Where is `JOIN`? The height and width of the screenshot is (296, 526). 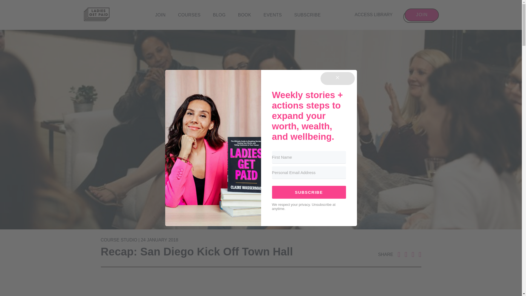 JOIN is located at coordinates (160, 15).